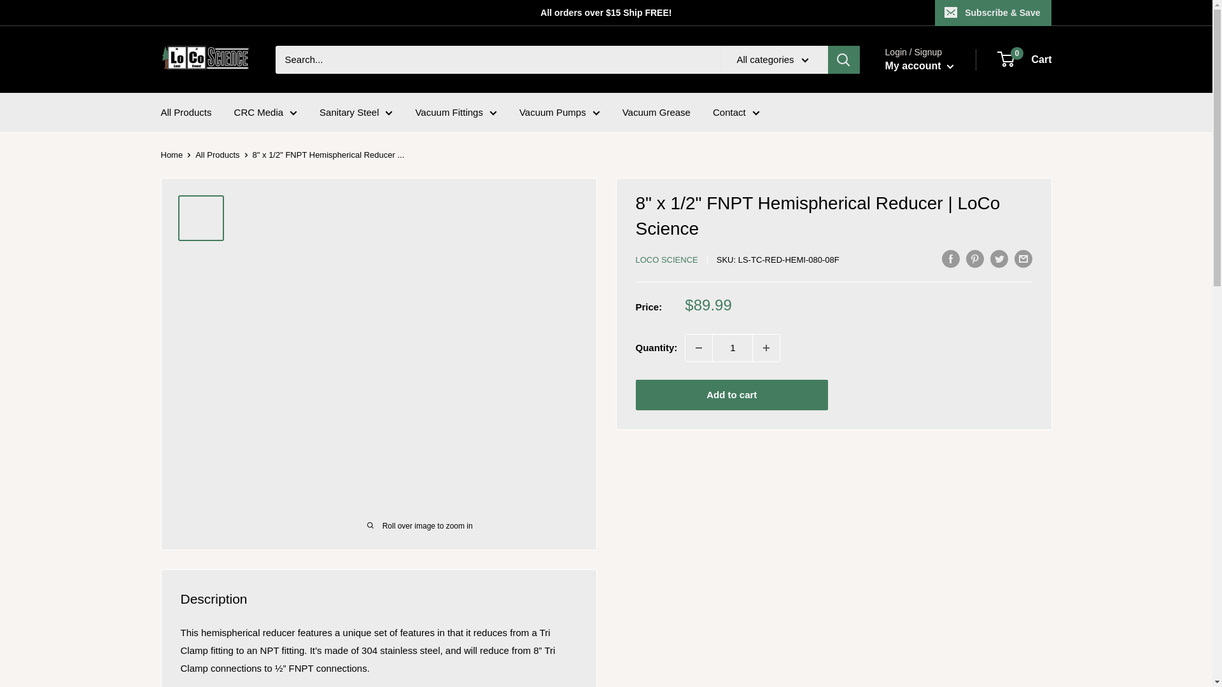 Image resolution: width=1222 pixels, height=687 pixels. I want to click on Increase quantity by 1, so click(766, 347).